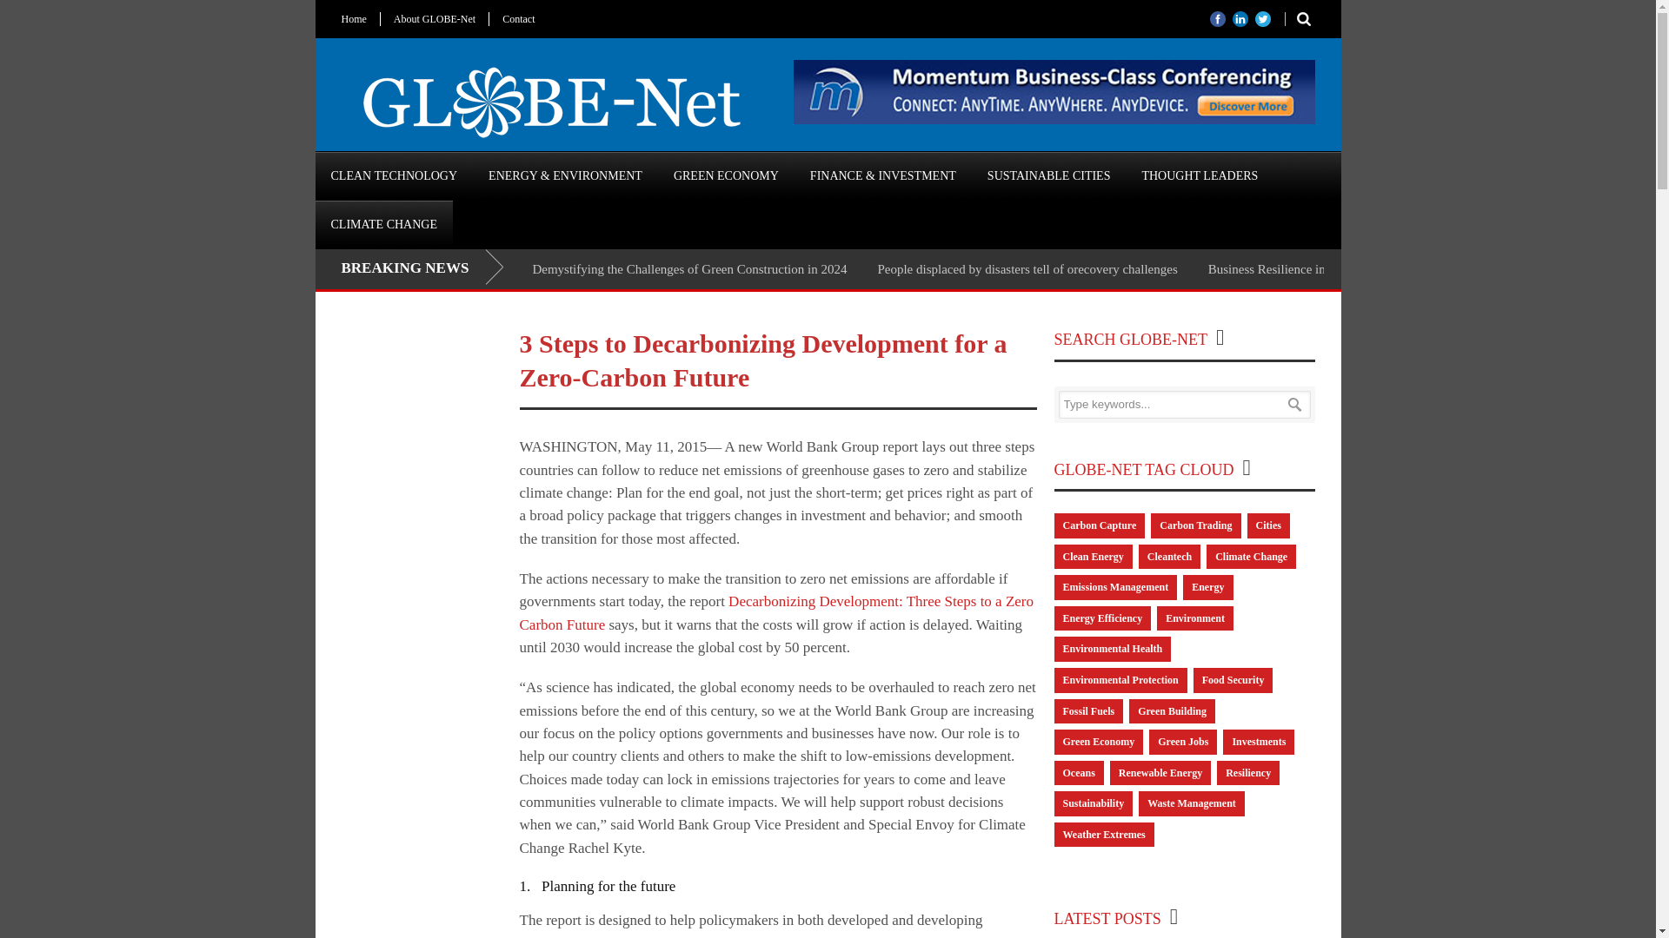 This screenshot has height=938, width=1669. I want to click on 53 topics, so click(1102, 618).